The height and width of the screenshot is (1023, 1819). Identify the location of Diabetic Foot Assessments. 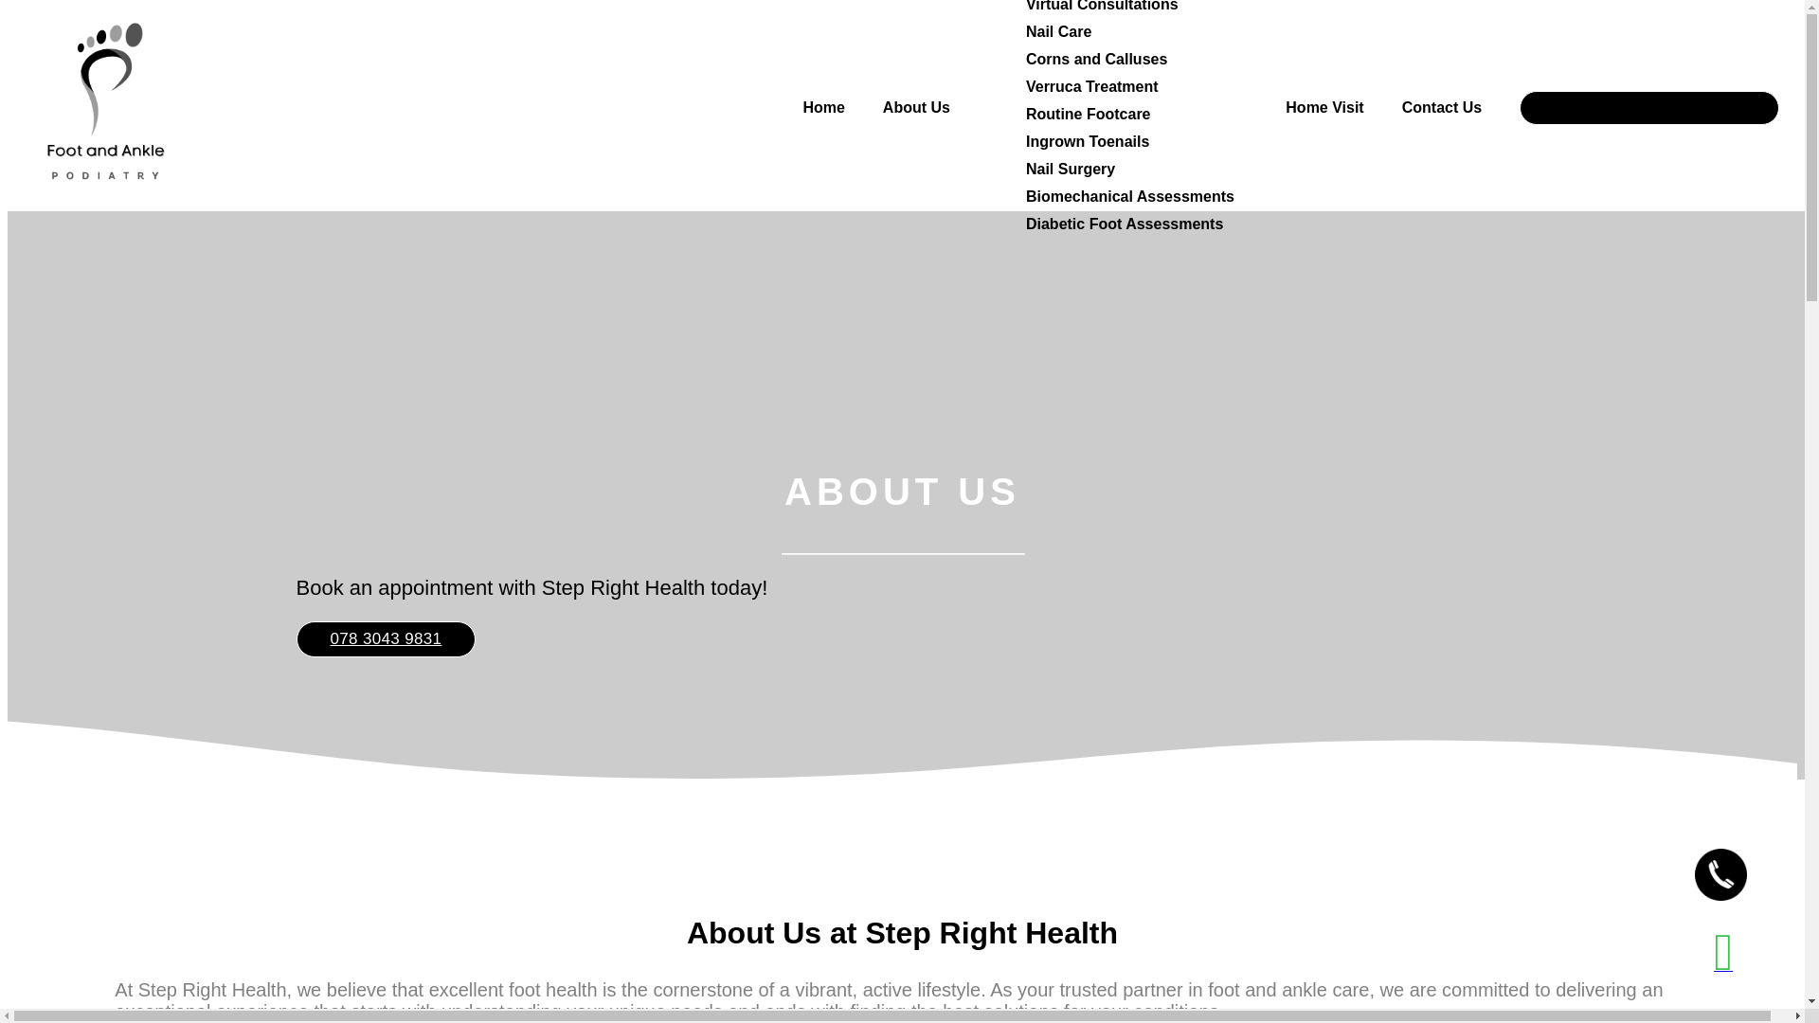
(1124, 224).